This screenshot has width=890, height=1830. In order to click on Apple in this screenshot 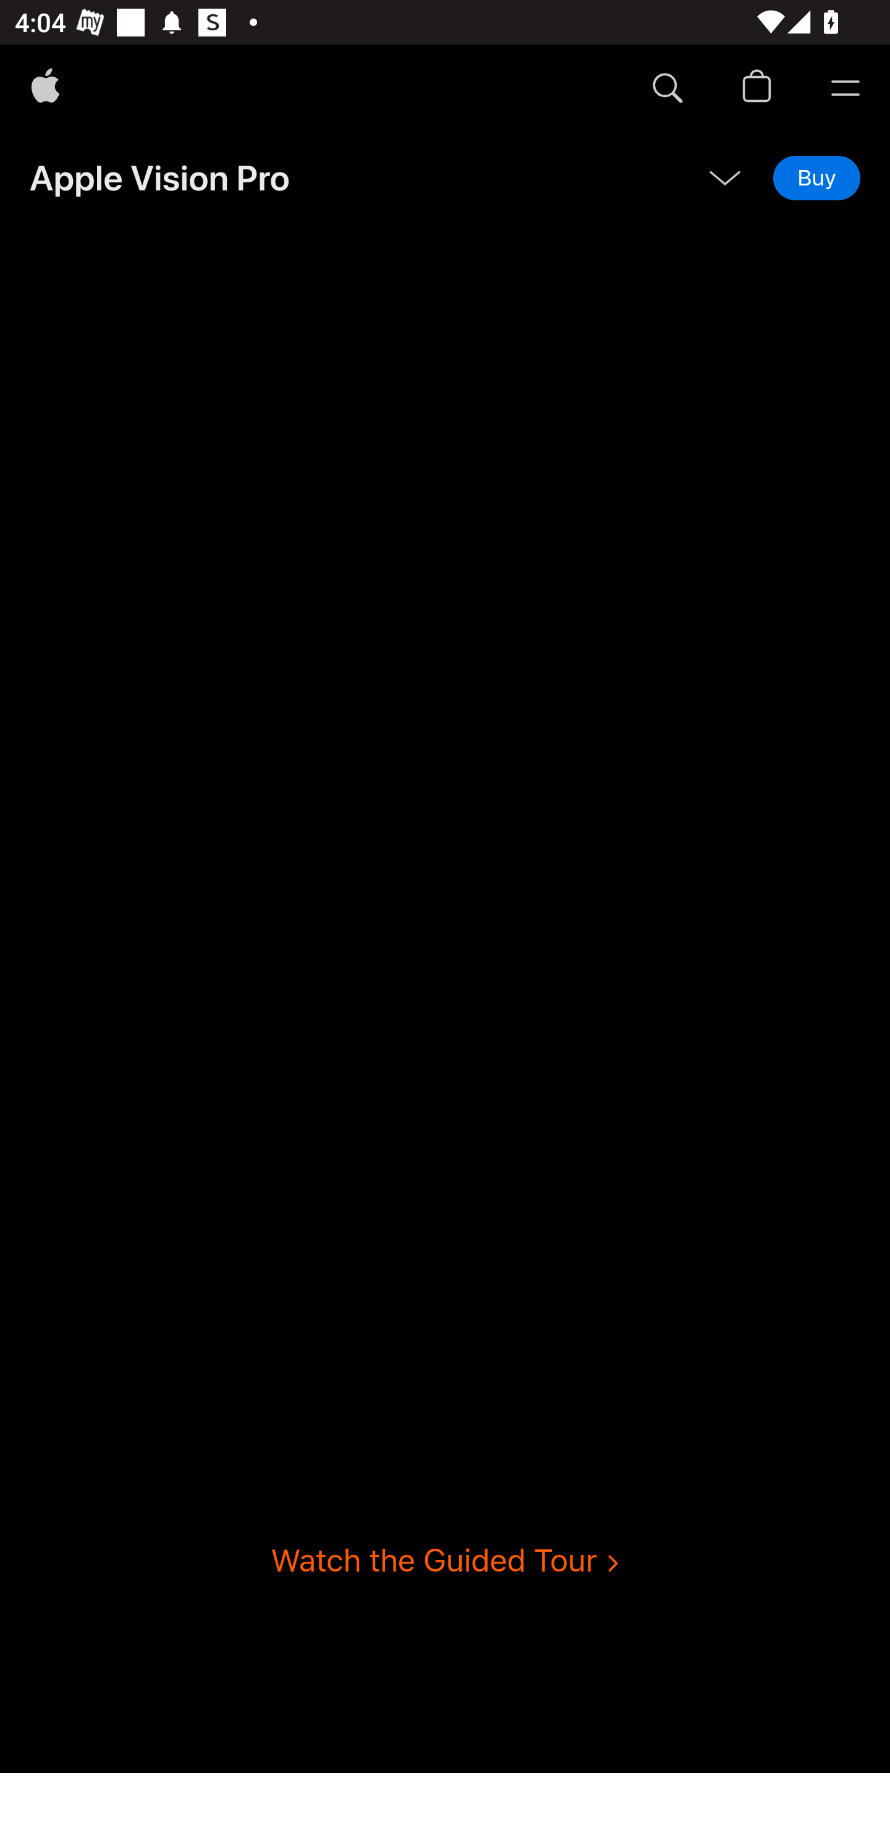, I will do `click(45, 89)`.